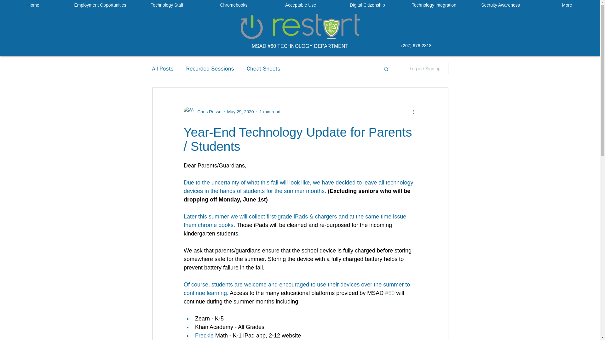  Describe the element at coordinates (100, 5) in the screenshot. I see `Employment Opportunities` at that location.